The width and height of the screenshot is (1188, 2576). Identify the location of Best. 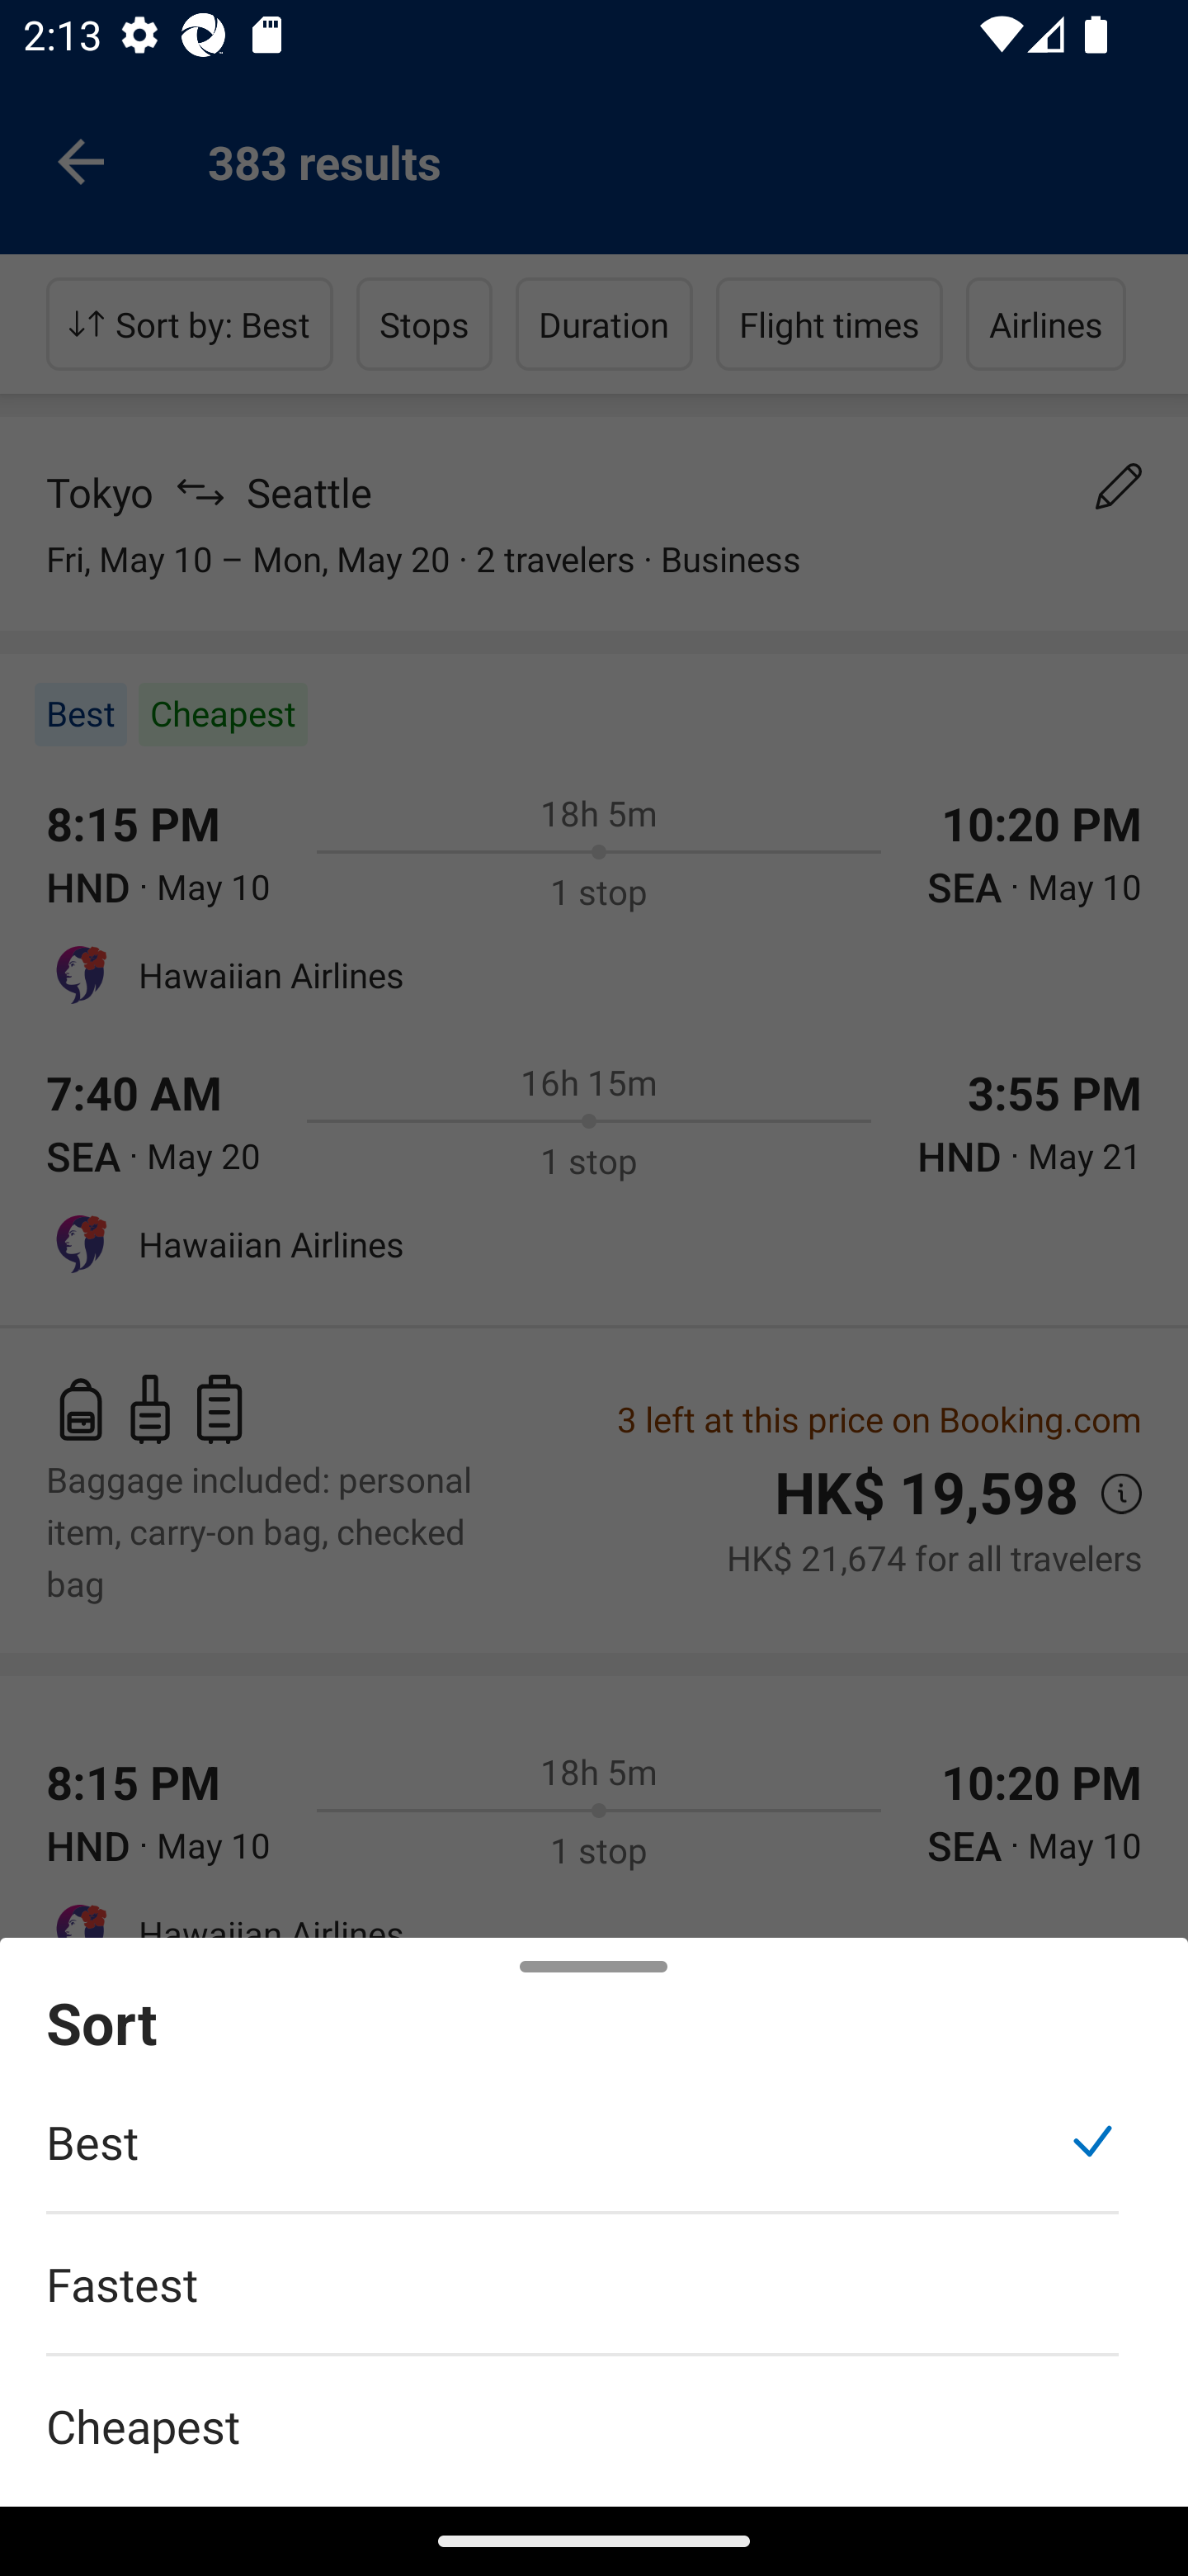
(582, 2158).